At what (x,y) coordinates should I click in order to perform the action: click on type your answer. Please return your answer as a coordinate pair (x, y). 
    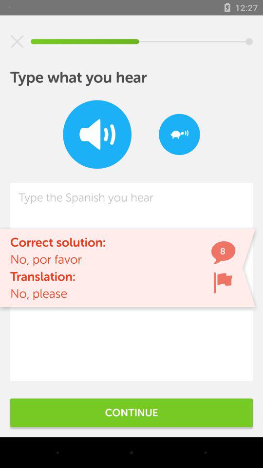
    Looking at the image, I should click on (131, 282).